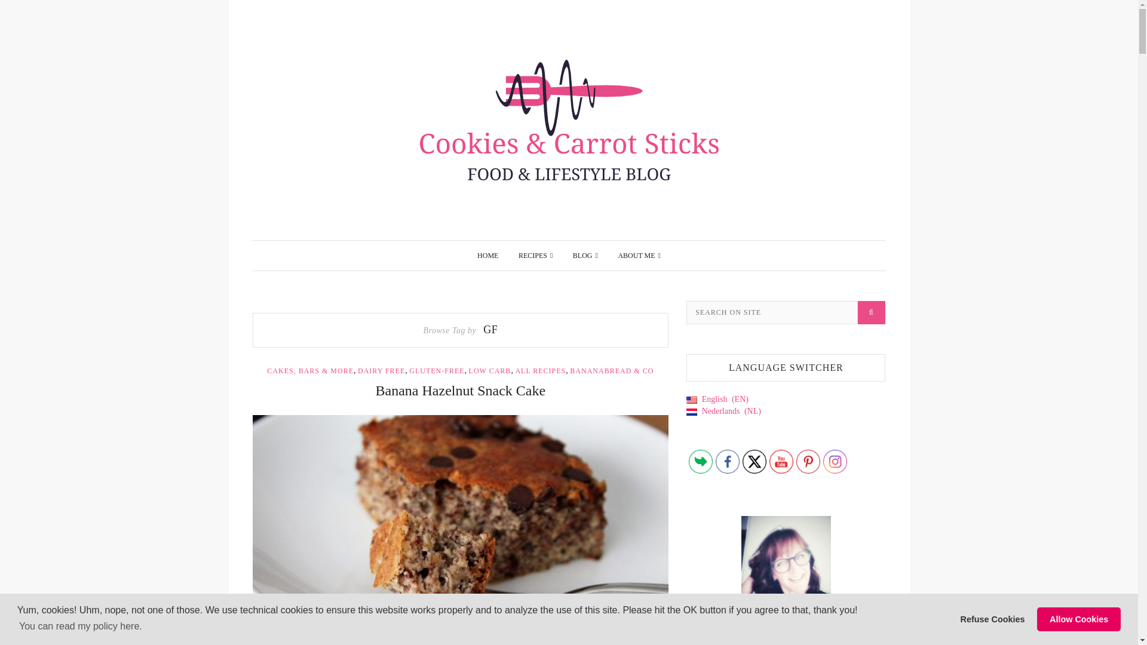  Describe the element at coordinates (1078, 619) in the screenshot. I see `Allow Cookies` at that location.